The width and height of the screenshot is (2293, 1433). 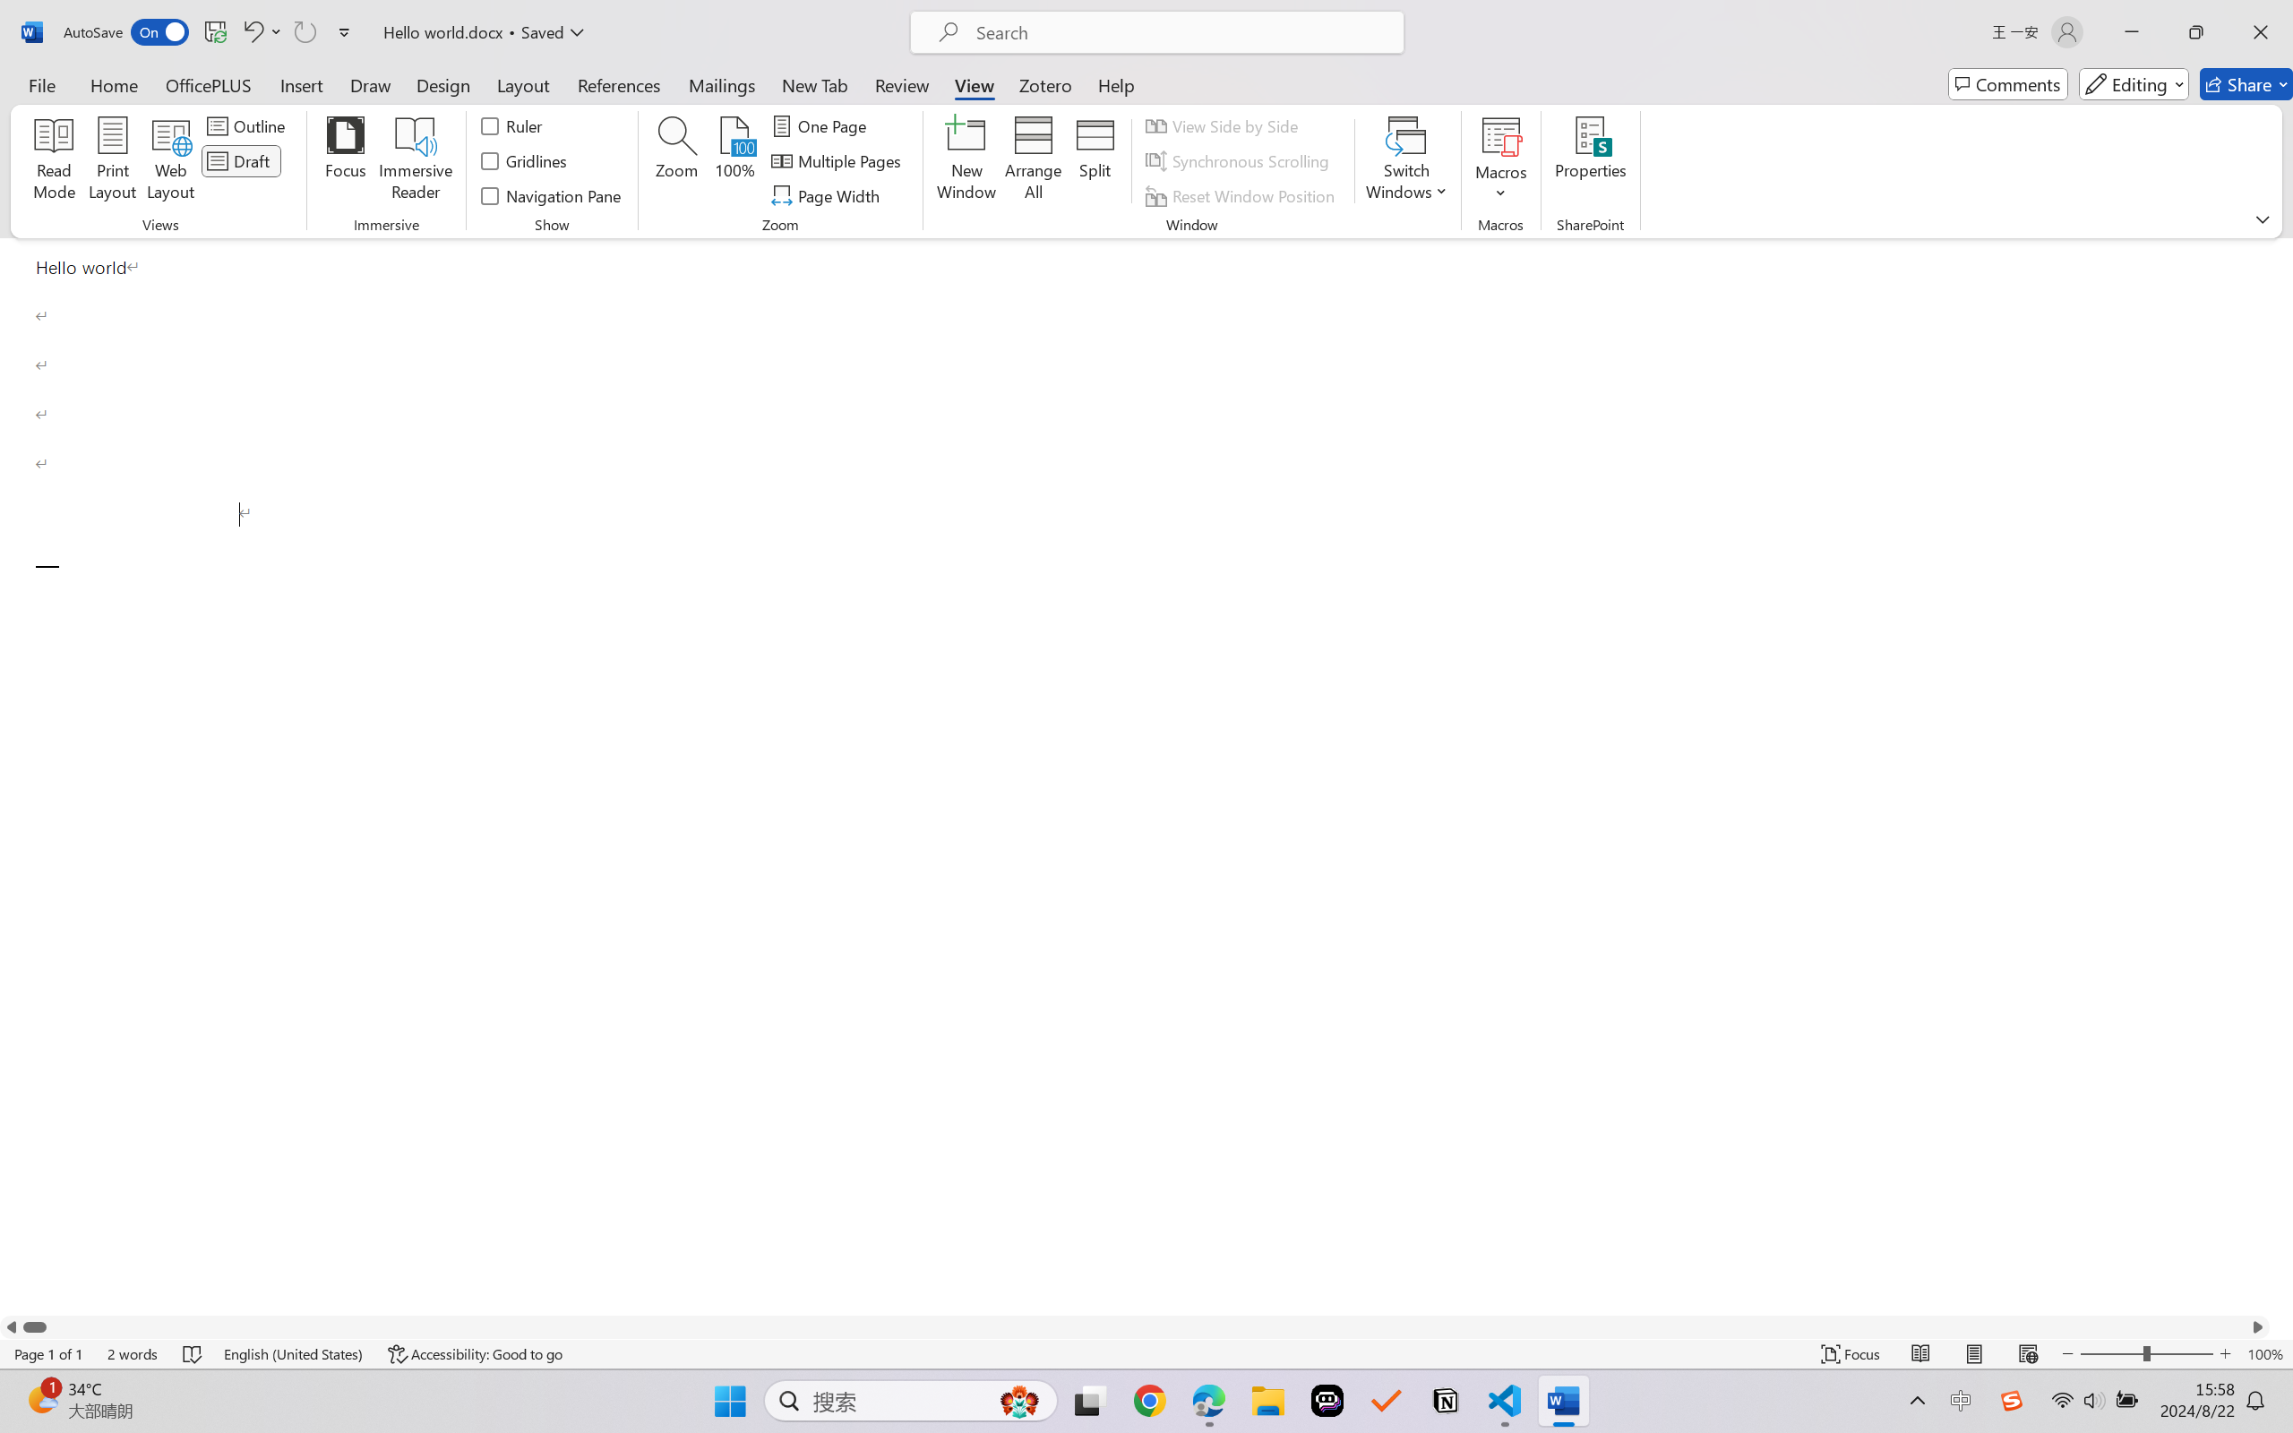 What do you see at coordinates (722, 84) in the screenshot?
I see `Mailings` at bounding box center [722, 84].